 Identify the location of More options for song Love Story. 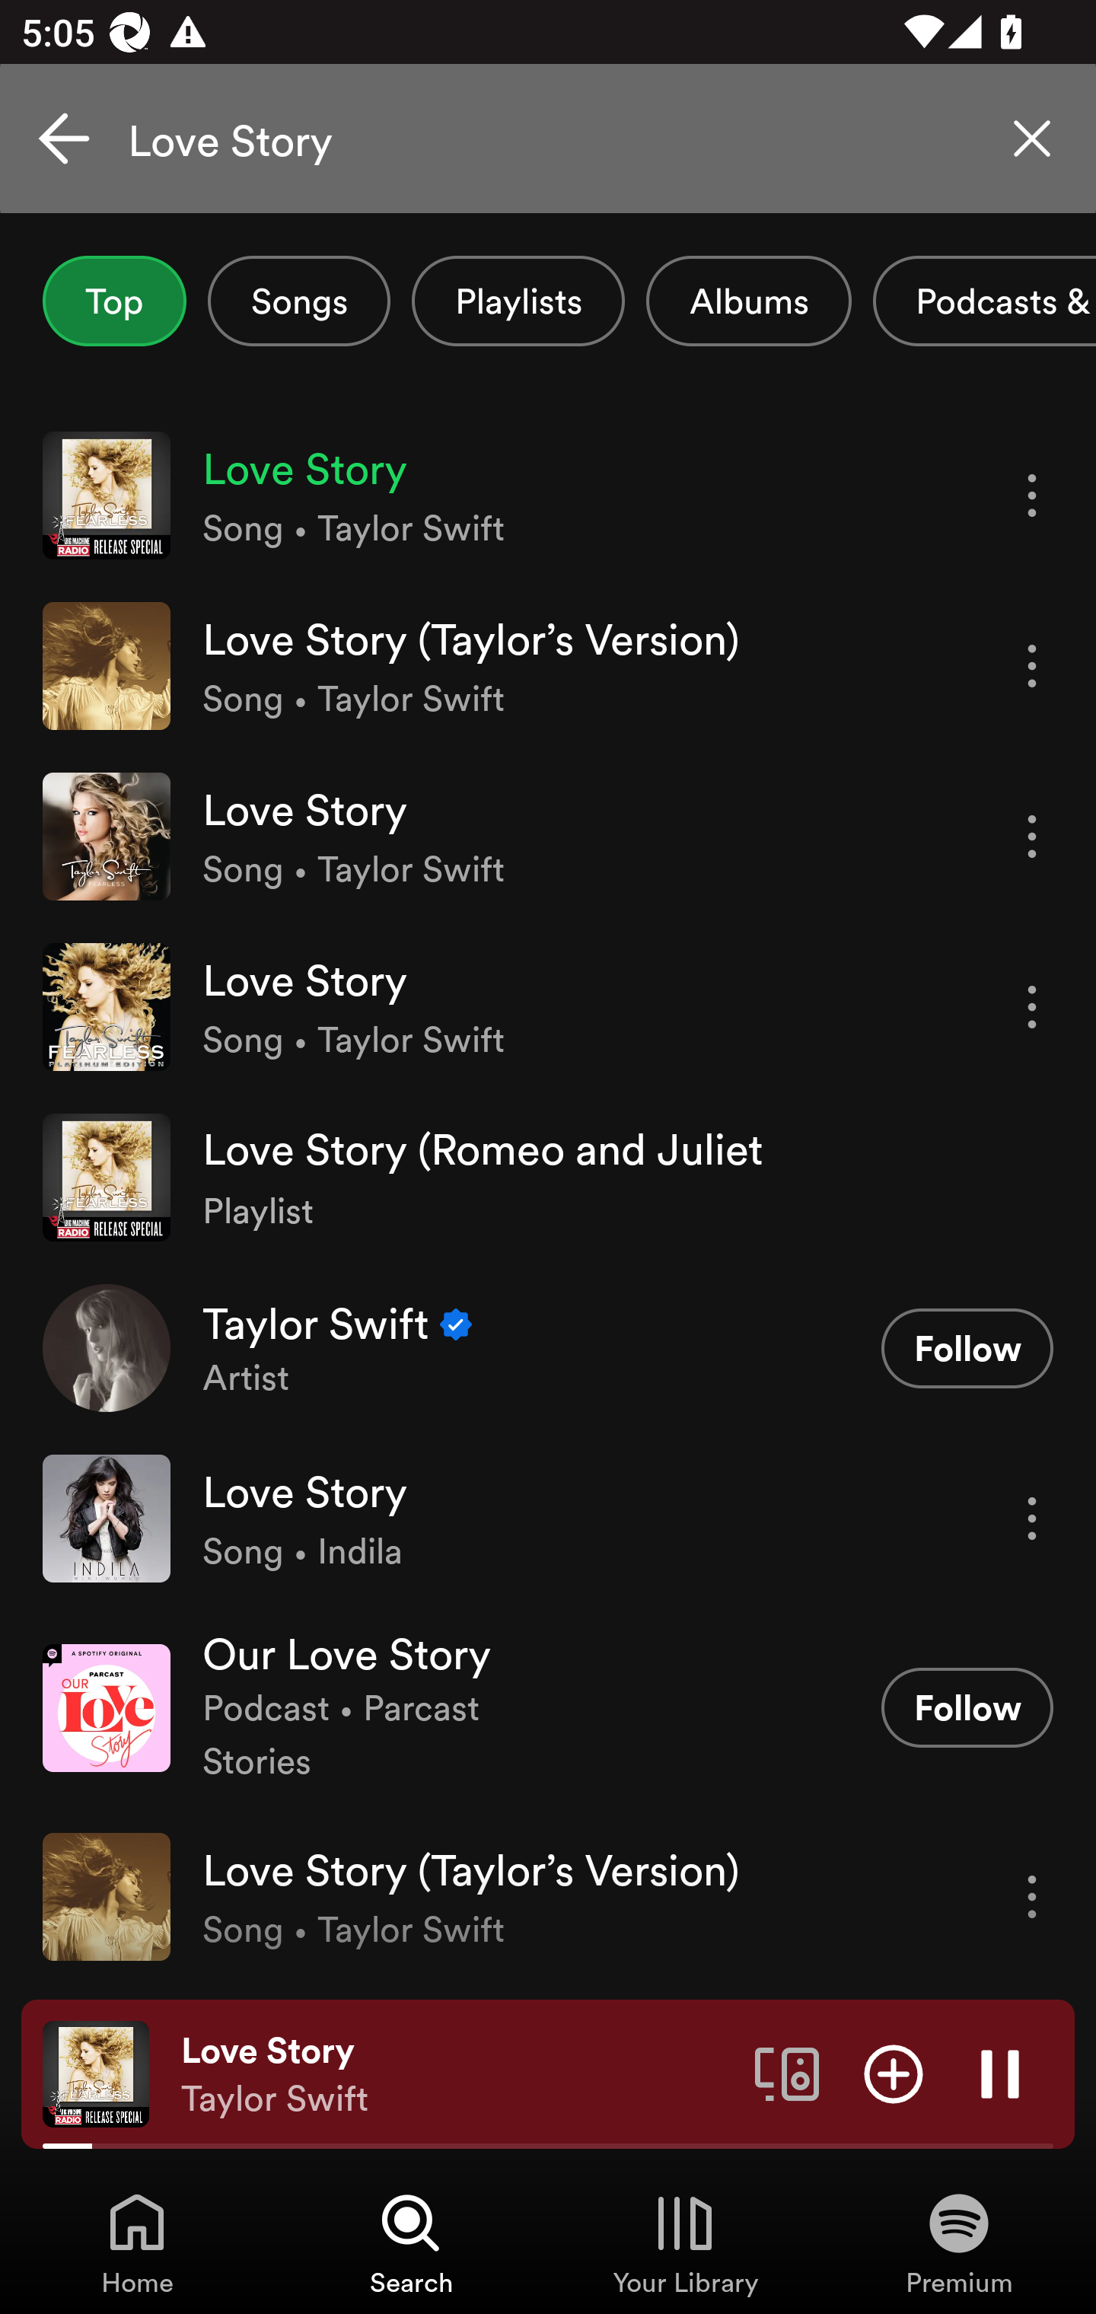
(1032, 496).